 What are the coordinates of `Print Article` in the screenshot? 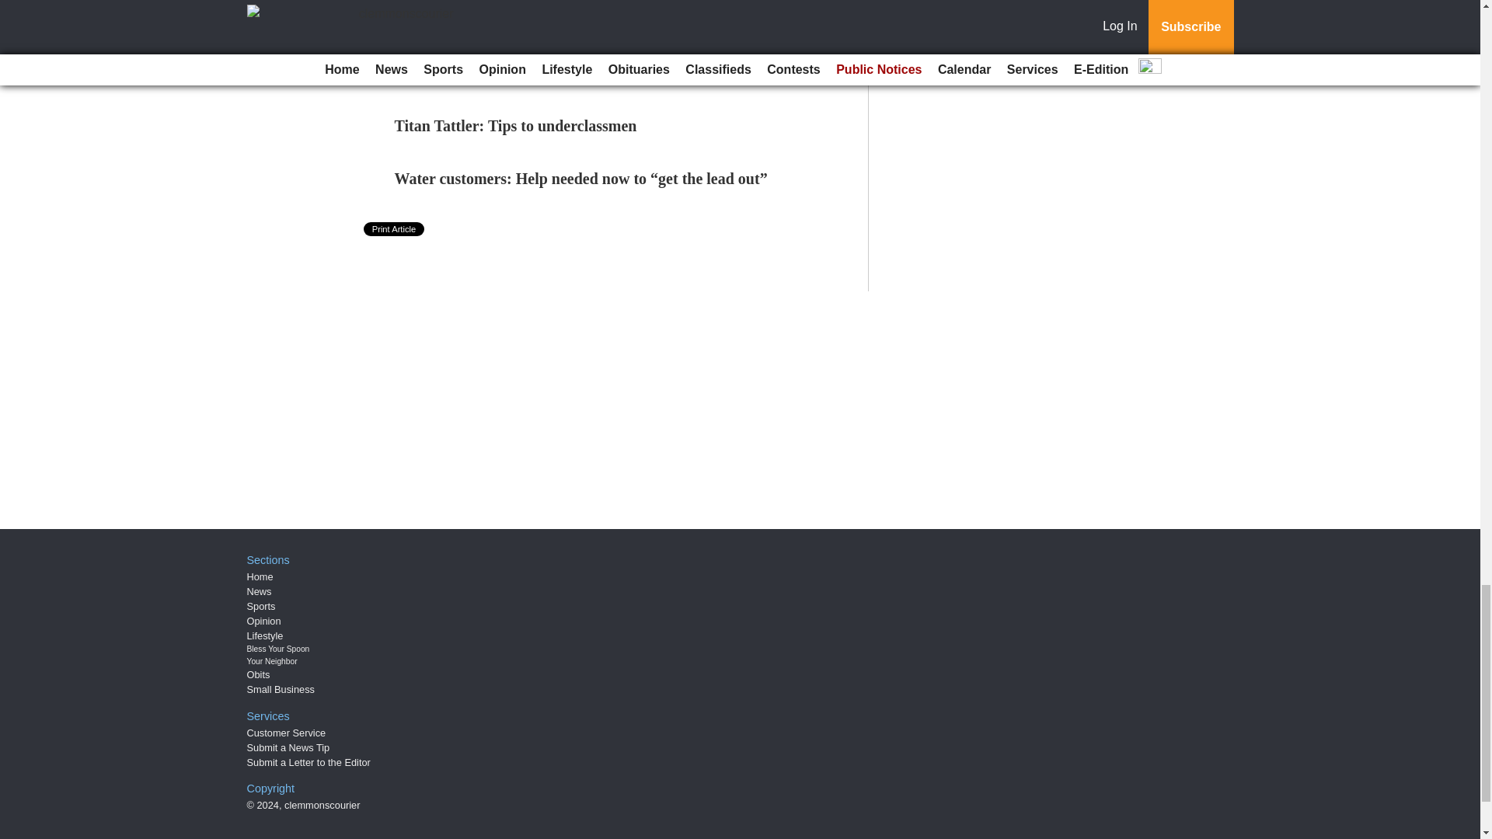 It's located at (395, 228).